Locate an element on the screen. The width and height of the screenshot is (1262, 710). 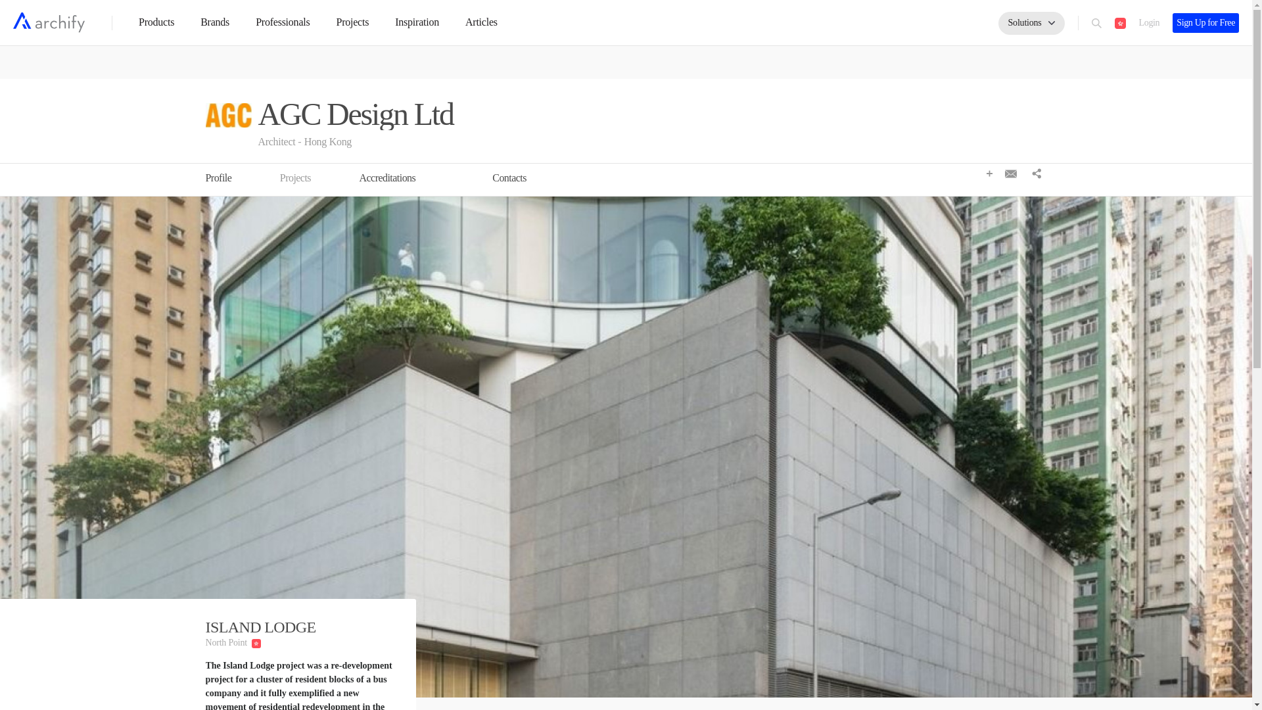
Brands is located at coordinates (215, 22).